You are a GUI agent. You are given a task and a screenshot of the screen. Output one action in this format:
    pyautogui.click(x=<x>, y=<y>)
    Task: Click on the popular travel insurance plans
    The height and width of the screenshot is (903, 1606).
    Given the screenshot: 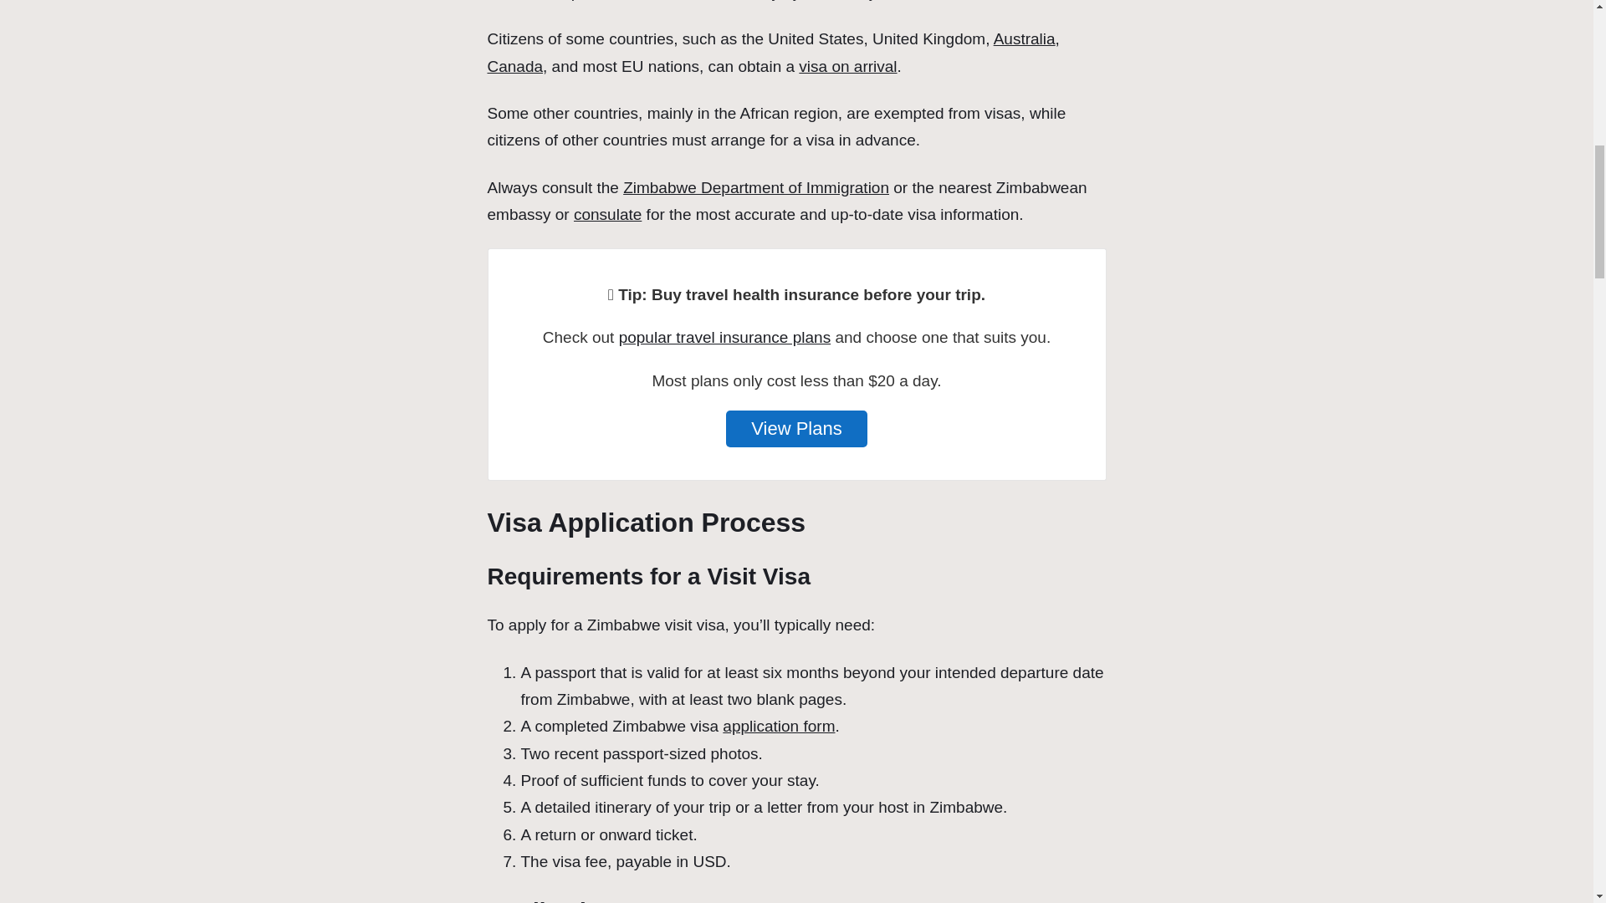 What is the action you would take?
    pyautogui.click(x=724, y=337)
    